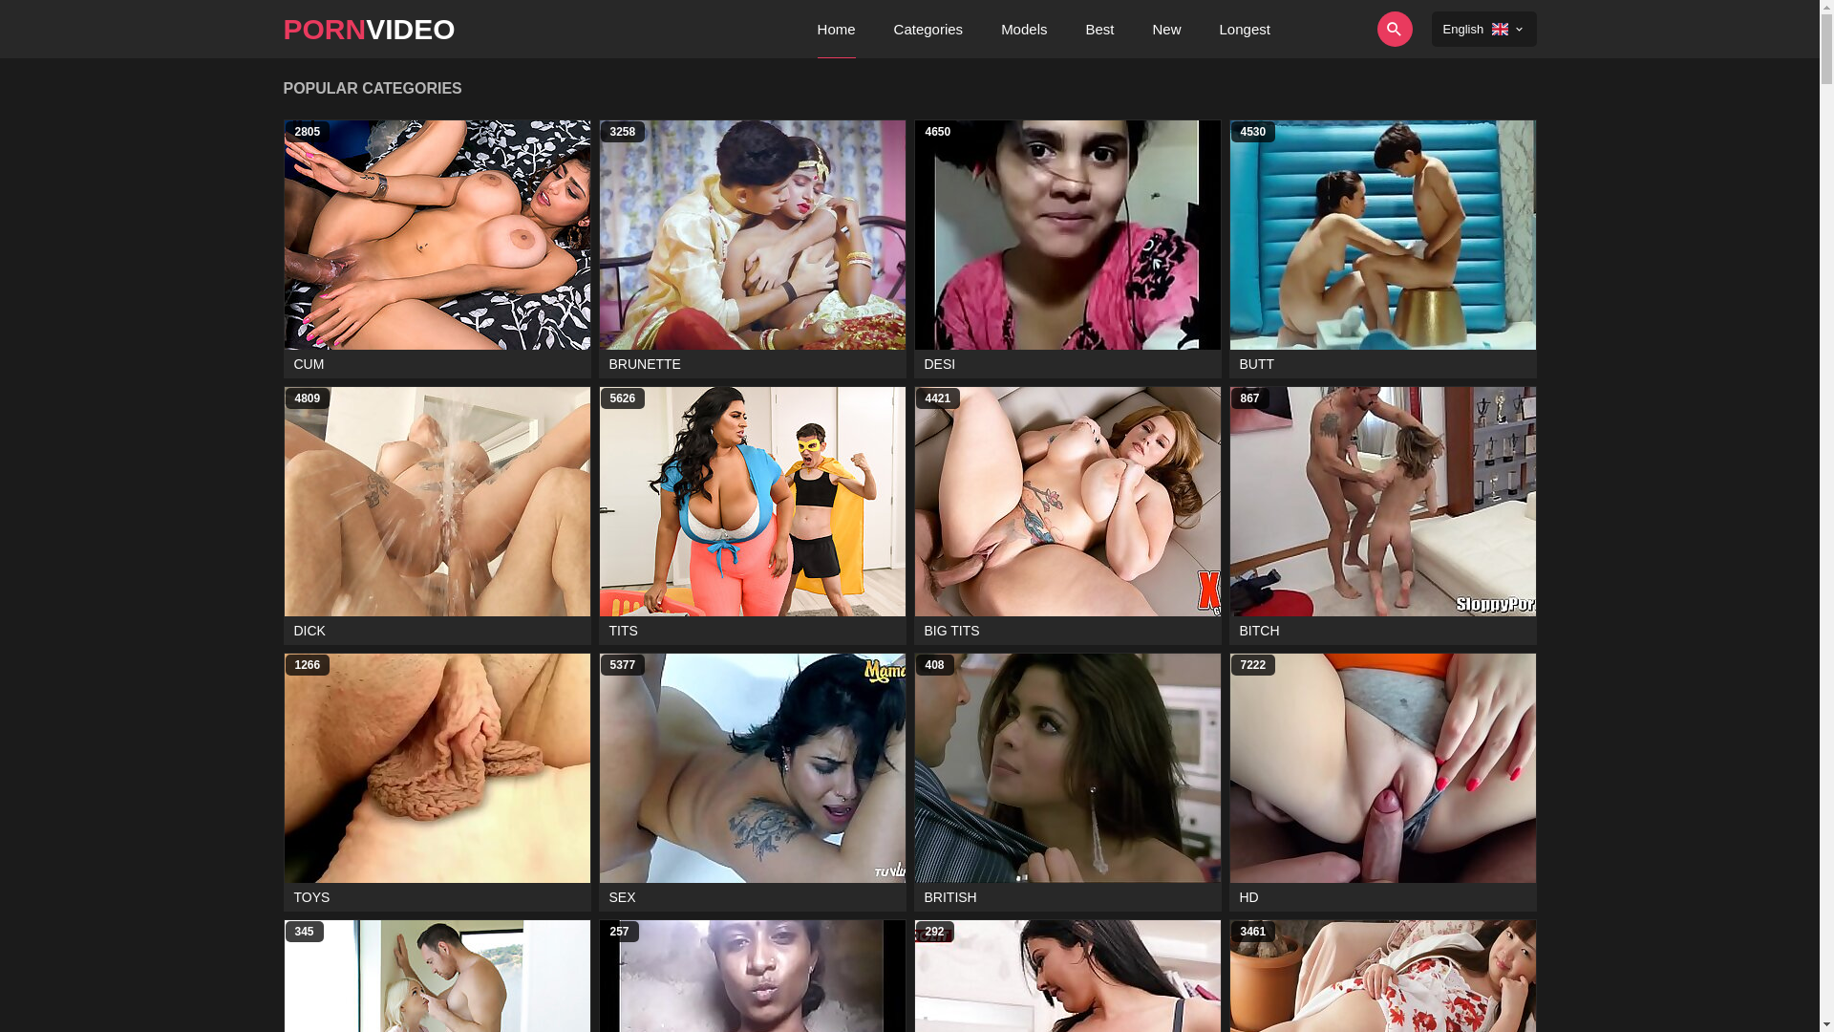  I want to click on Categories, so click(928, 29).